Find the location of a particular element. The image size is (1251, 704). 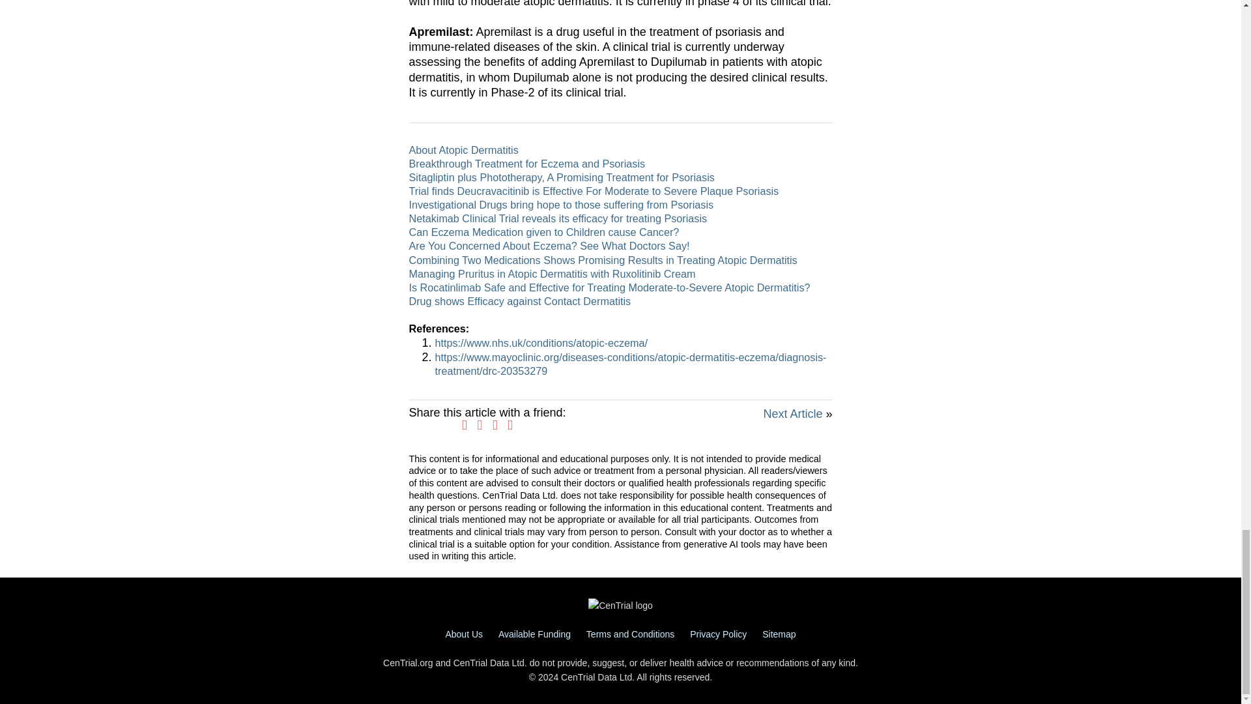

Sitemap is located at coordinates (779, 634).